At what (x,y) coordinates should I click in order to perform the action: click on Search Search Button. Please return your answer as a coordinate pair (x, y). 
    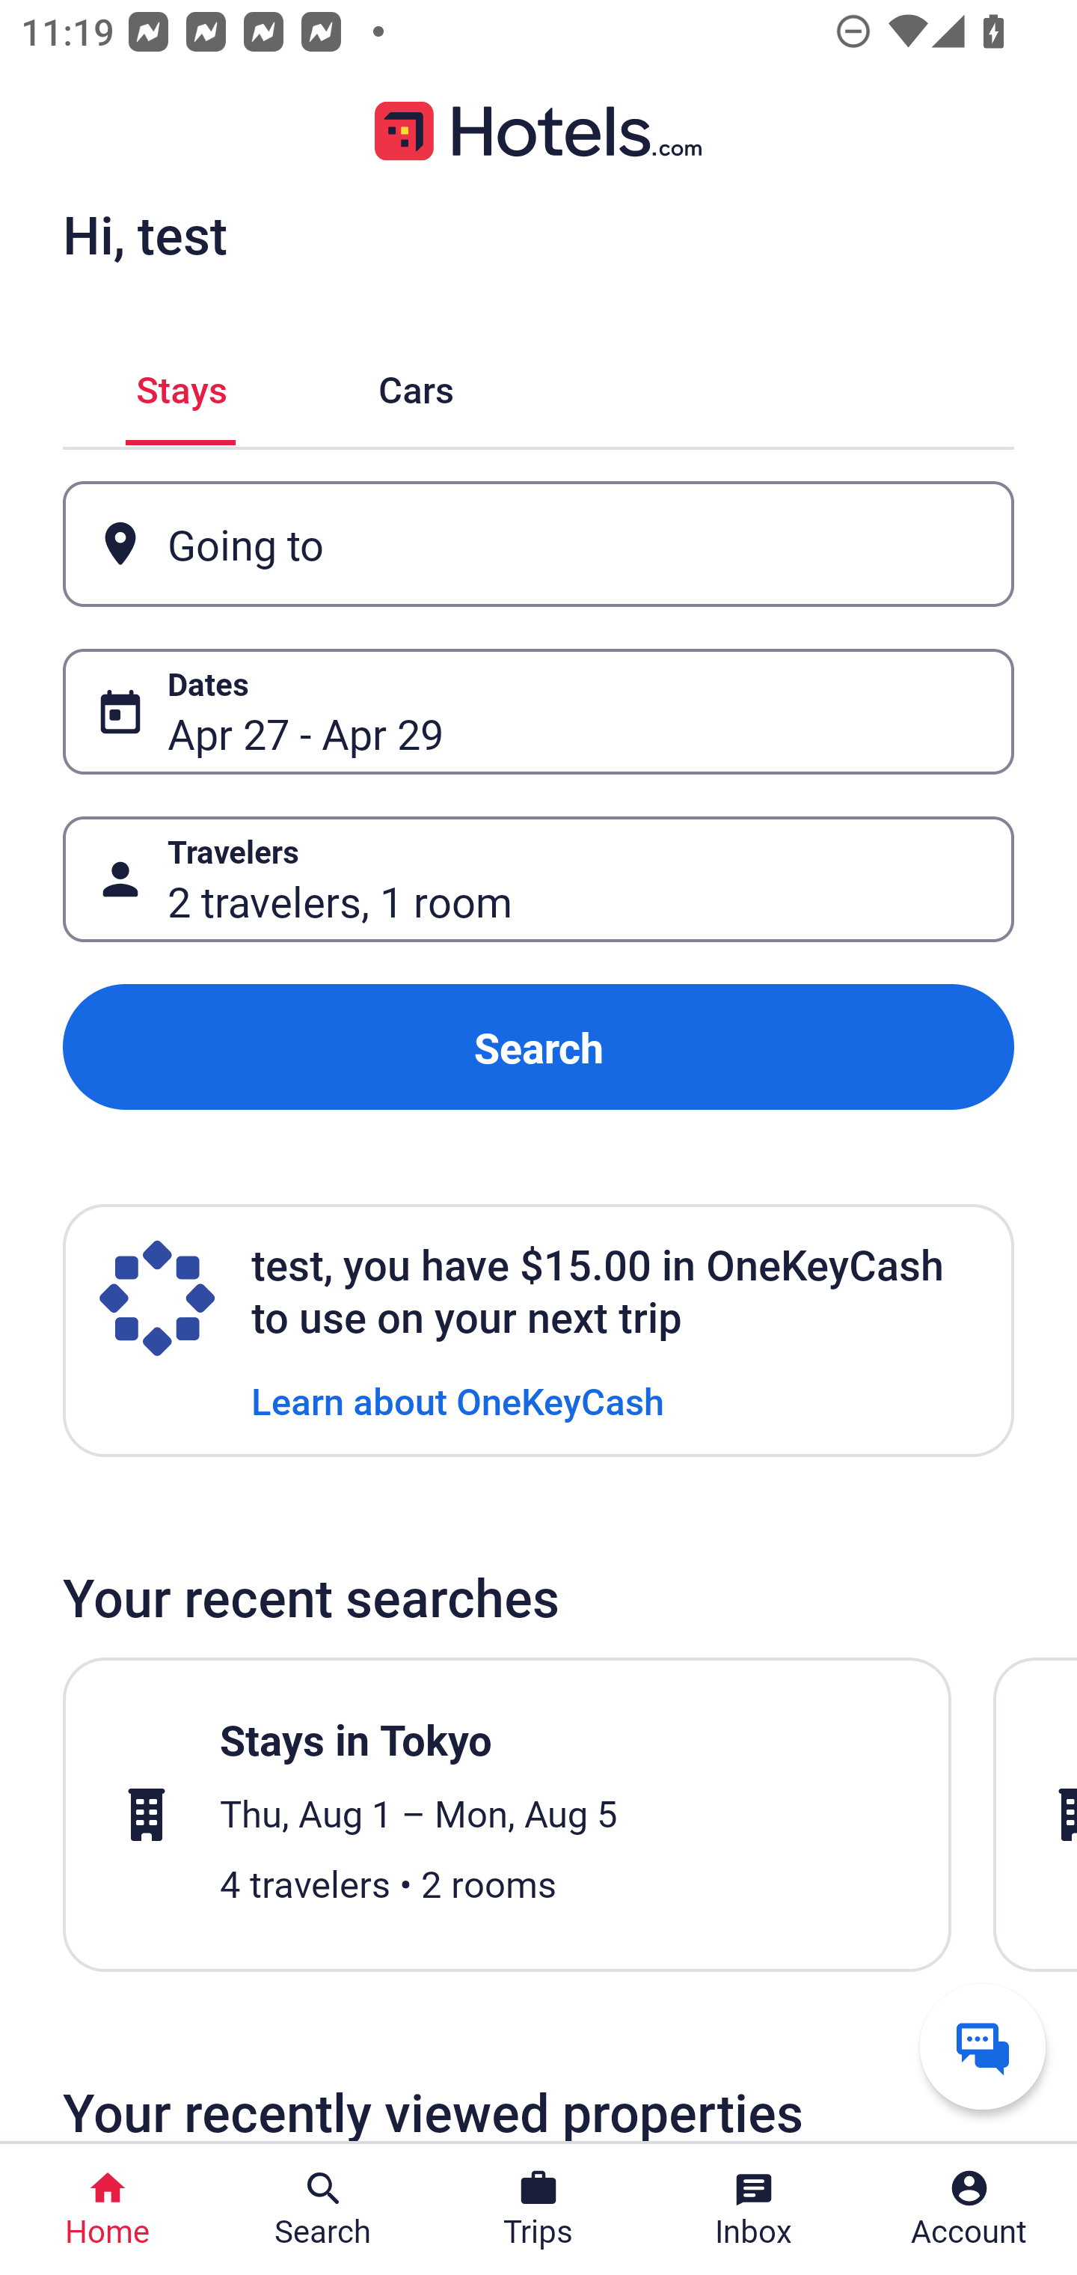
    Looking at the image, I should click on (323, 2209).